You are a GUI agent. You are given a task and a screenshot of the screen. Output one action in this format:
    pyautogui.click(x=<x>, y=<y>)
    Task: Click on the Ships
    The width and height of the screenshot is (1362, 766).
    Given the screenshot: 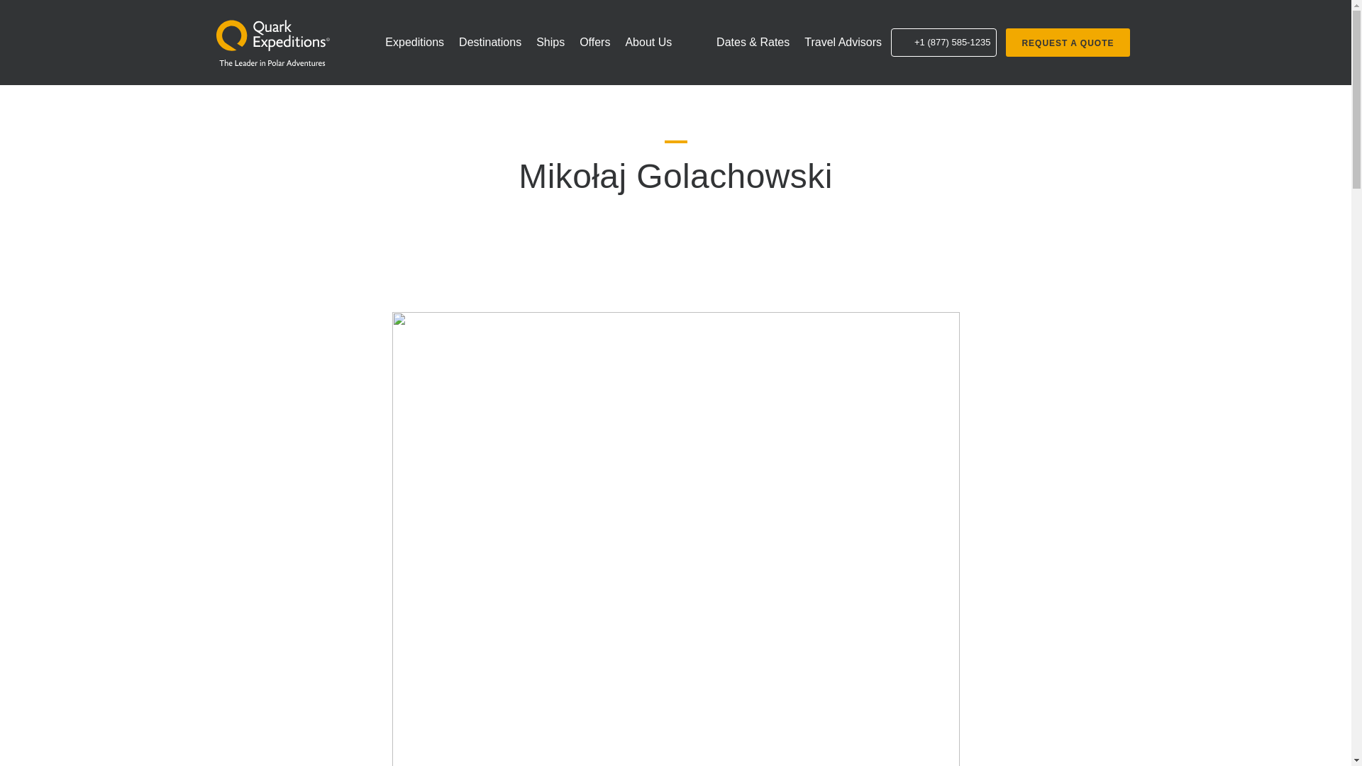 What is the action you would take?
    pyautogui.click(x=550, y=43)
    